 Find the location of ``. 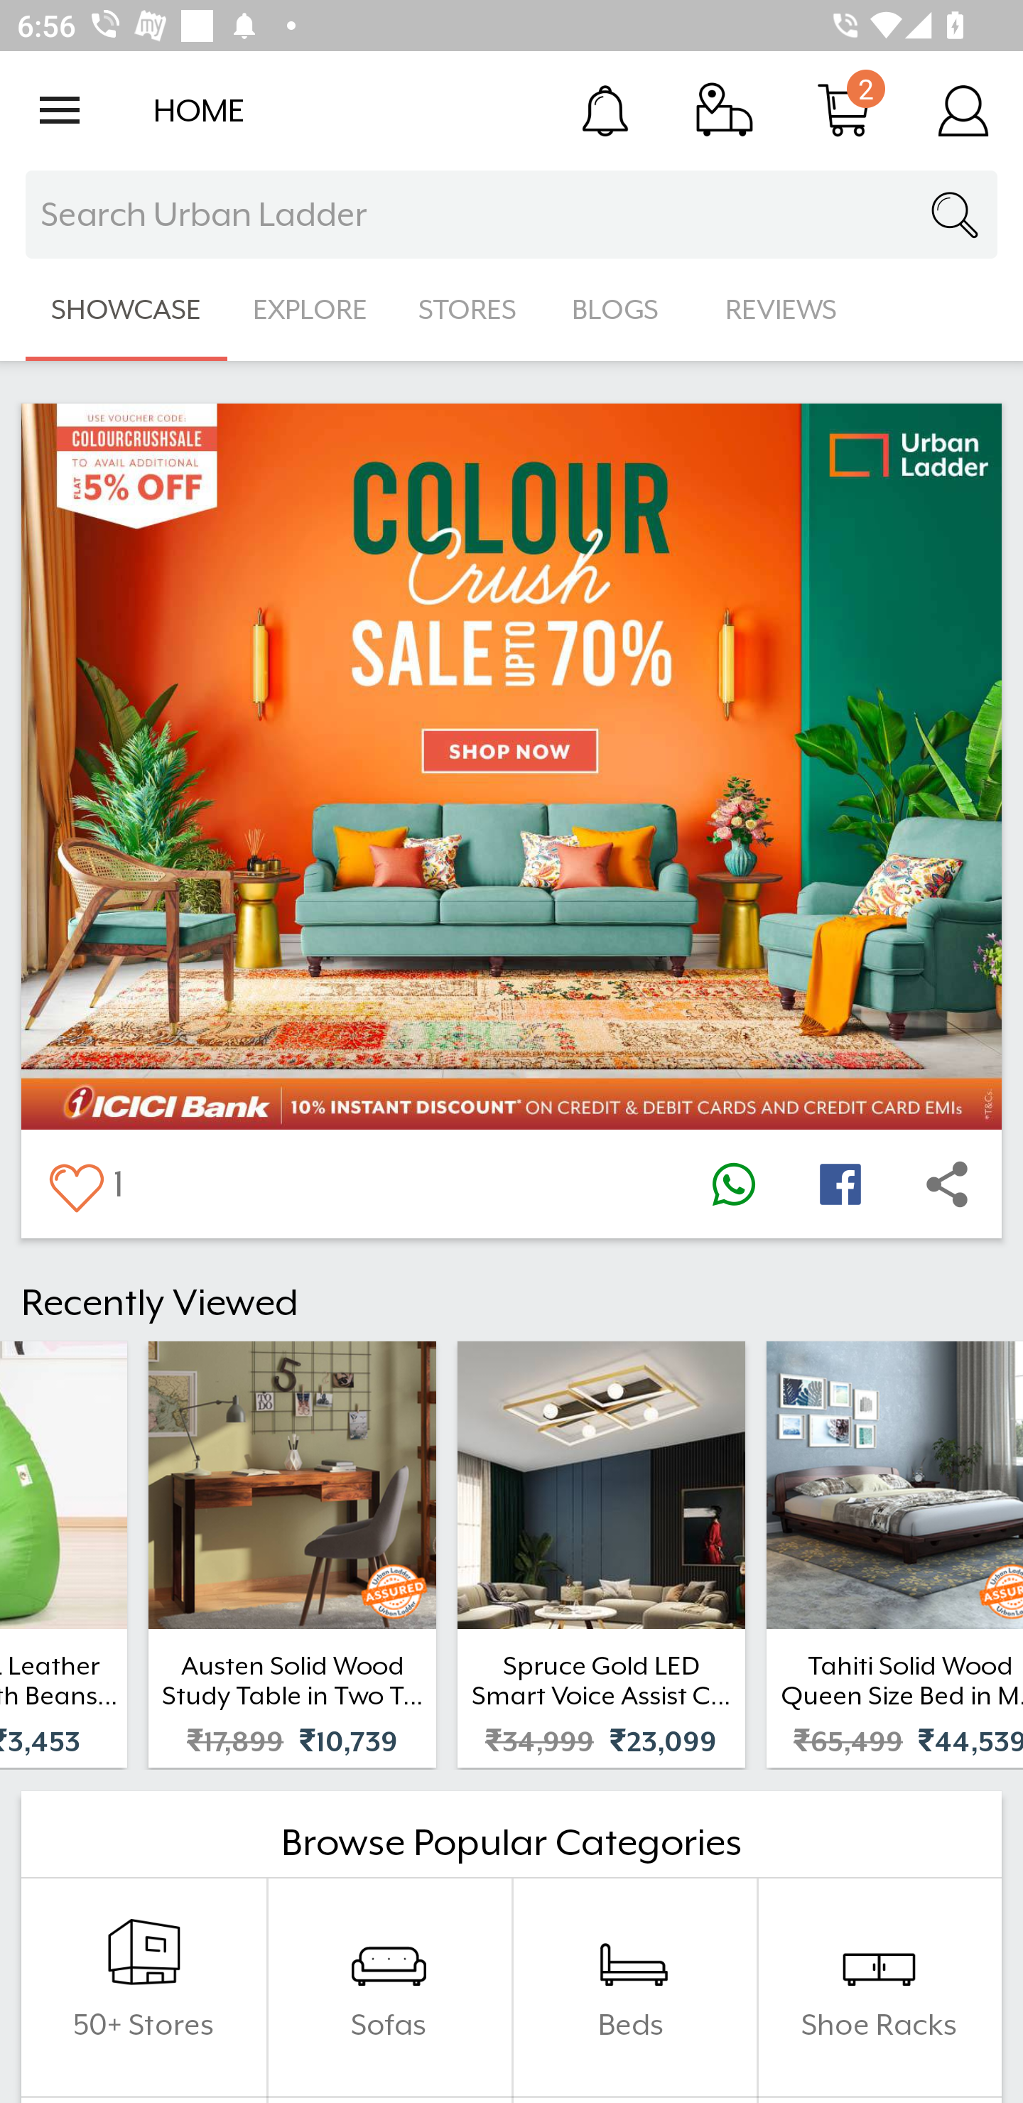

 is located at coordinates (75, 1184).